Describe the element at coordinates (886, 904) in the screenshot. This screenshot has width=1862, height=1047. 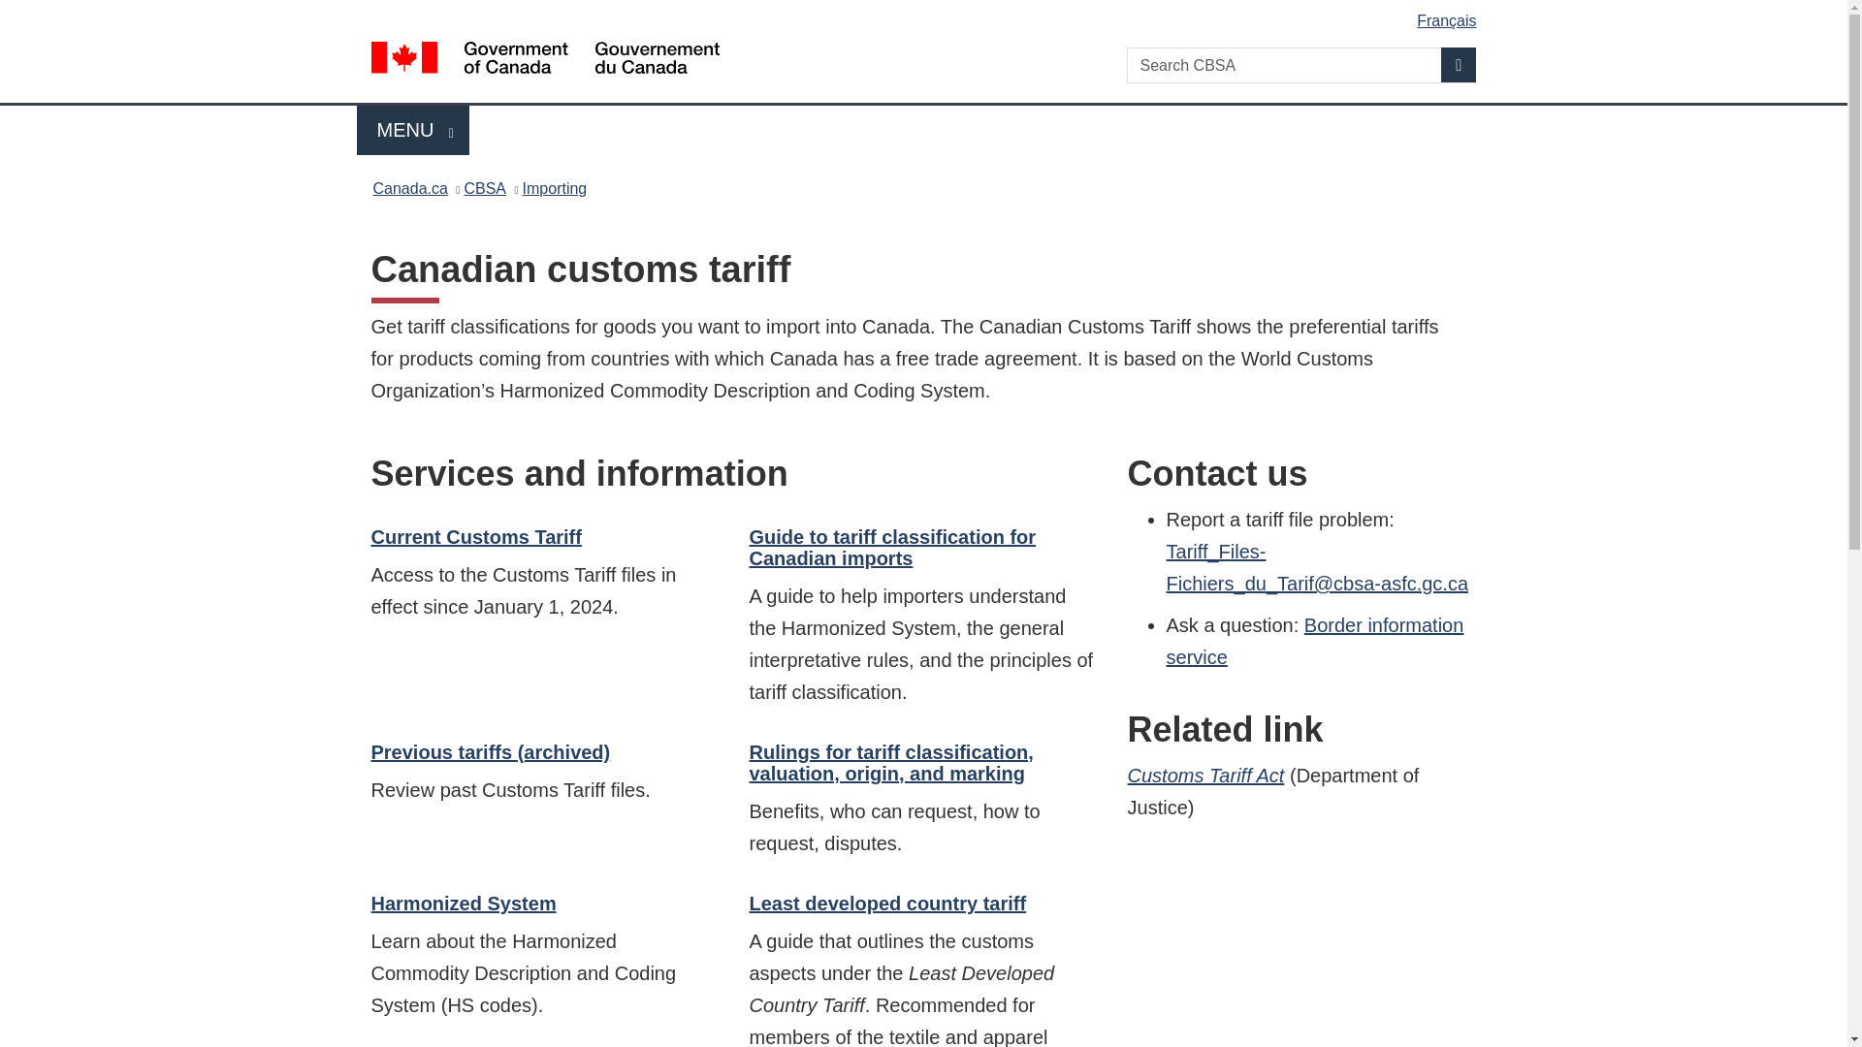
I see `Least developed country tariff` at that location.